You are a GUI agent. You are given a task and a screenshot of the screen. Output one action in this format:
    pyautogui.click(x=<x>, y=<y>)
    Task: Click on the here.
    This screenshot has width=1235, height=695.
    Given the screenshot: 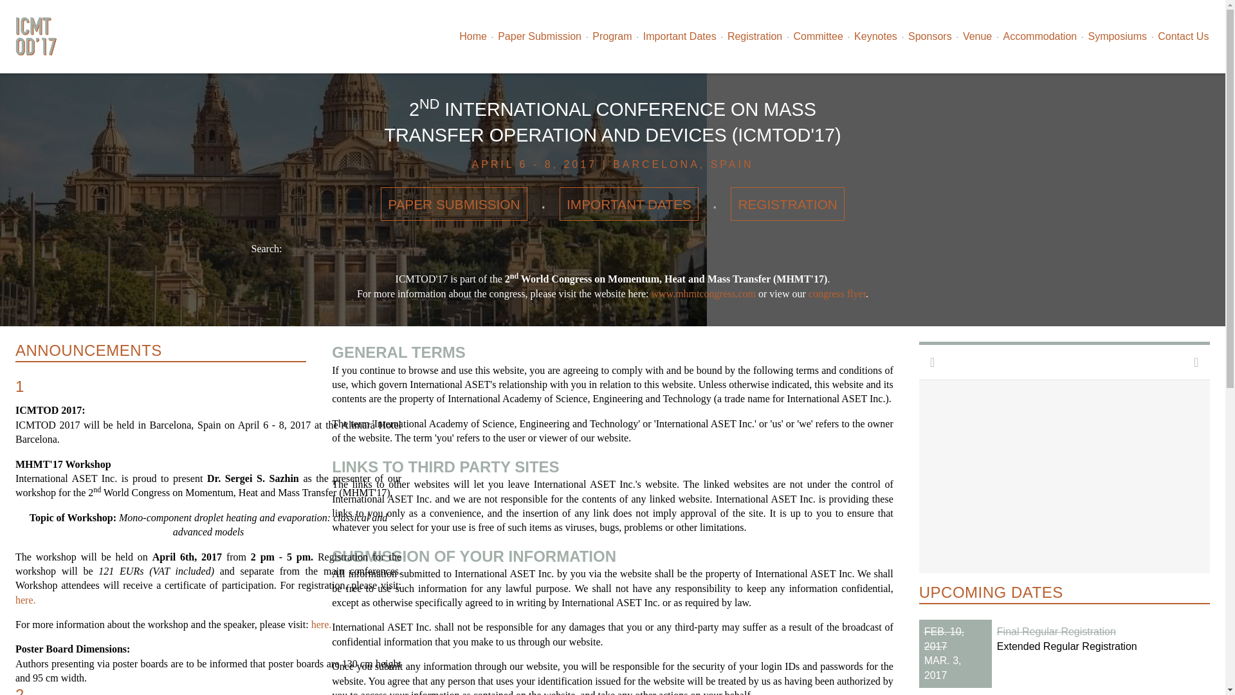 What is the action you would take?
    pyautogui.click(x=25, y=600)
    